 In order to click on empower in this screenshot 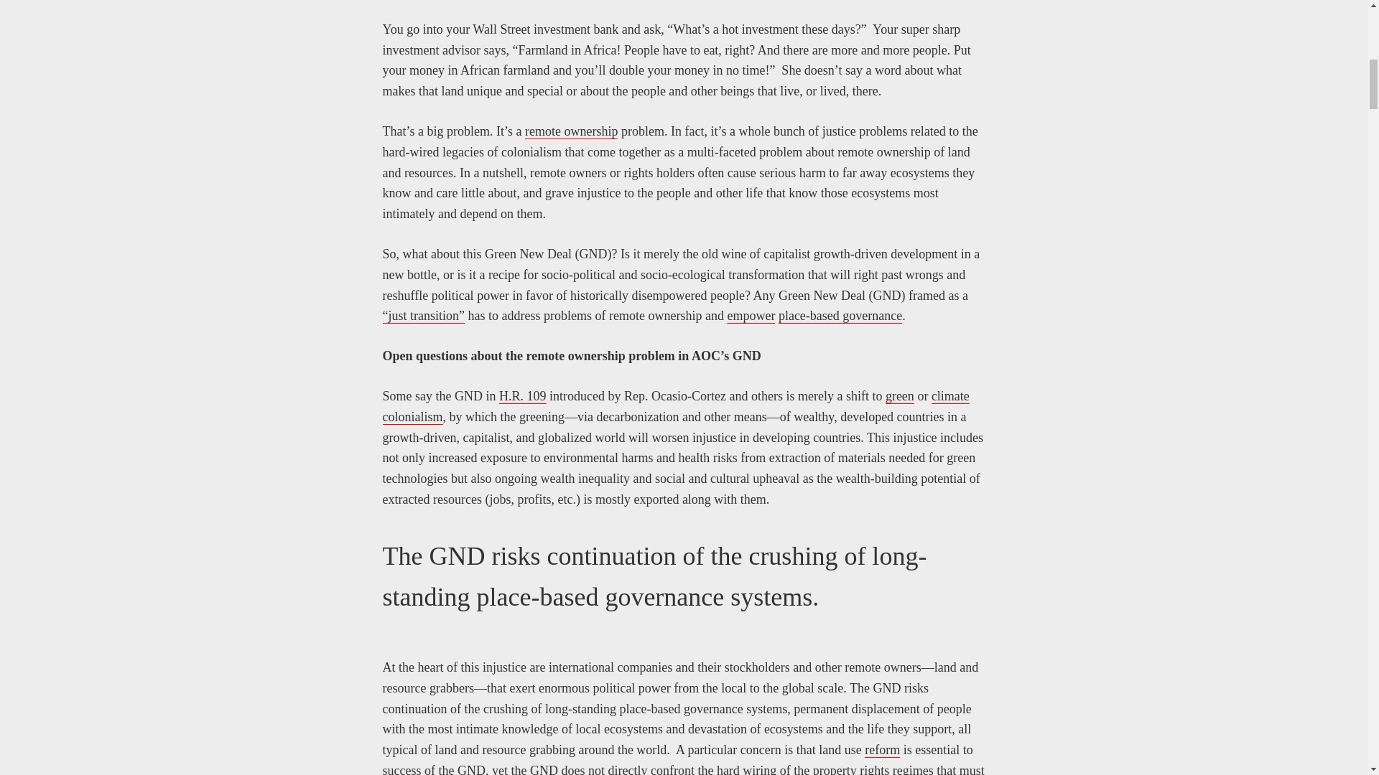, I will do `click(751, 316)`.